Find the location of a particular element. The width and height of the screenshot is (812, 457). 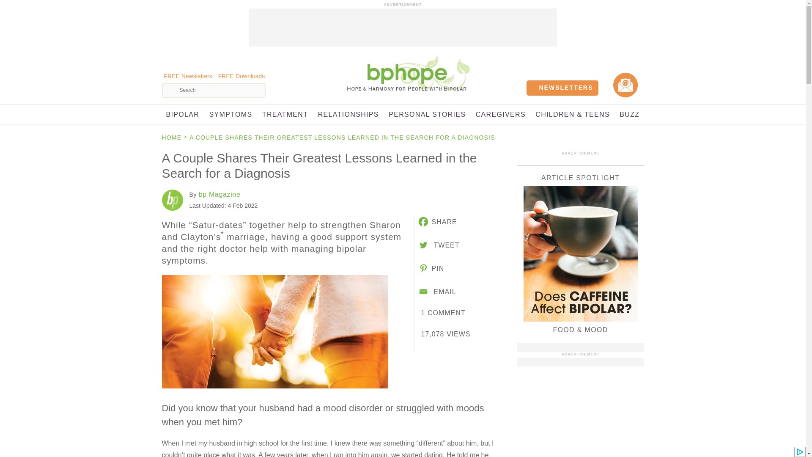

TREATMENT is located at coordinates (285, 114).